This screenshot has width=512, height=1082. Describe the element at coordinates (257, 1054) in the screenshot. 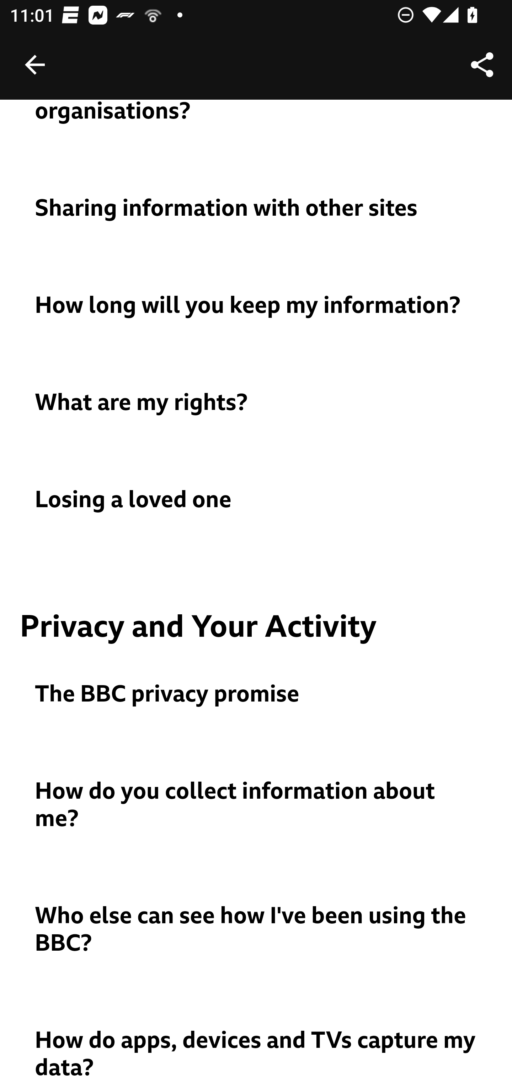

I see `How do apps, devices and TVs capture my data?` at that location.